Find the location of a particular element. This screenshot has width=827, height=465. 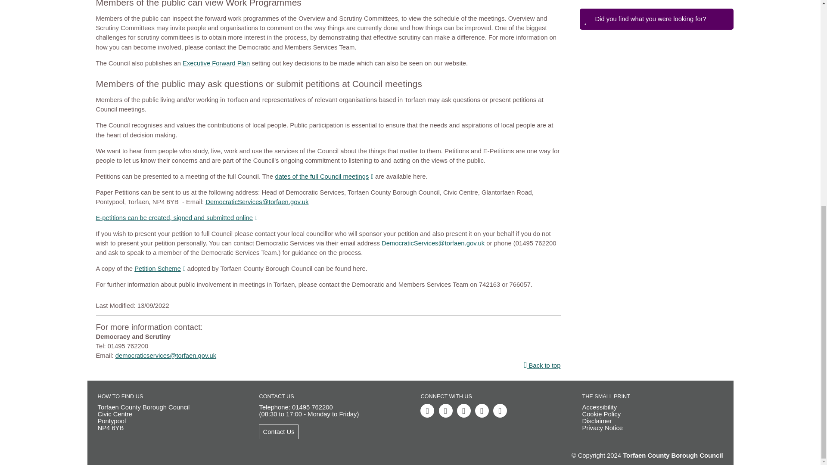

E-petitions can be created, signed and submitted online is located at coordinates (177, 218).